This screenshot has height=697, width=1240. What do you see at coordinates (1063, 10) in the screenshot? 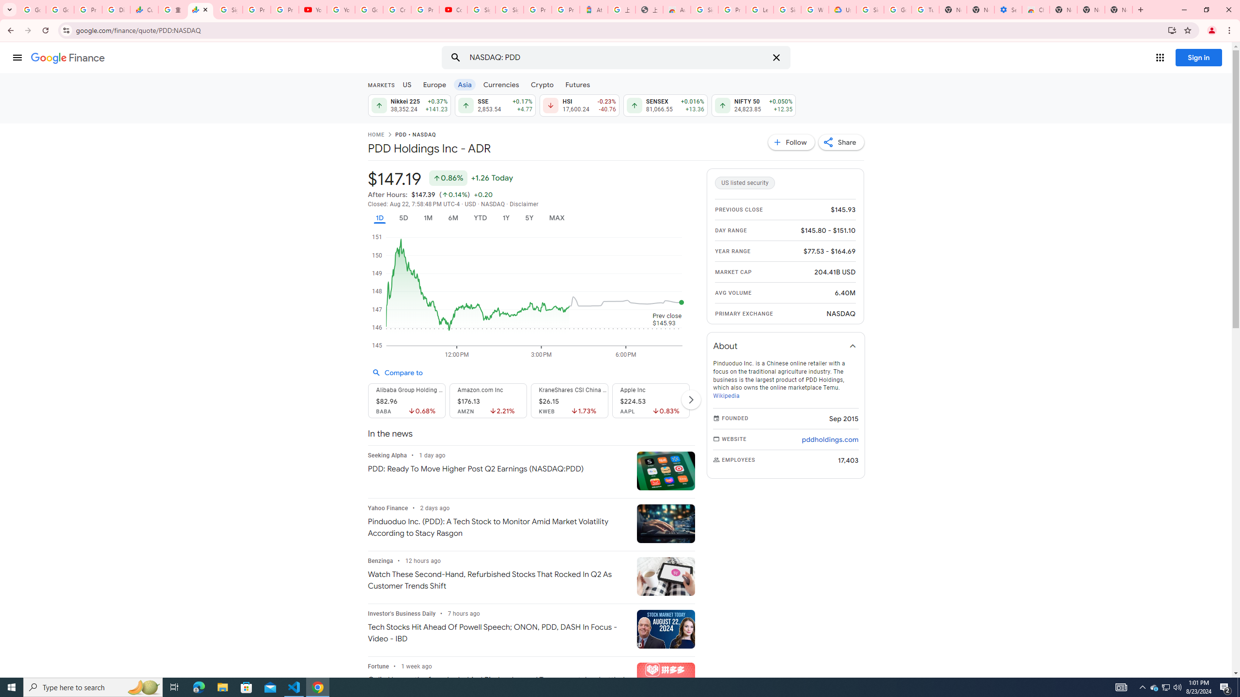
I see `New Tab` at bounding box center [1063, 10].